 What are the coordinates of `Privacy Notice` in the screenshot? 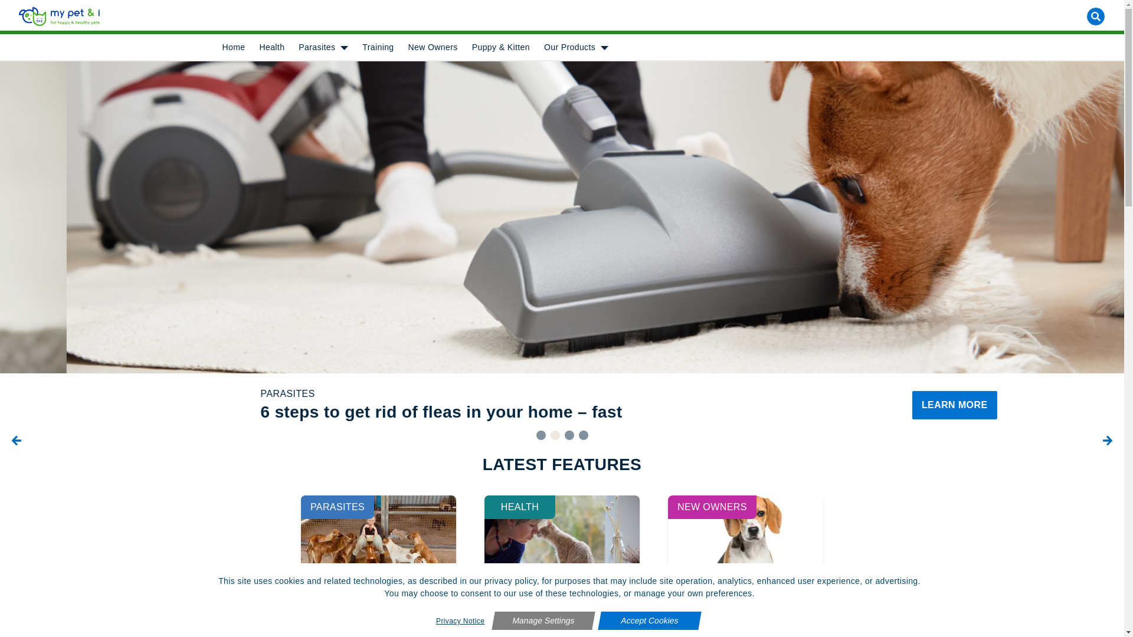 It's located at (460, 621).